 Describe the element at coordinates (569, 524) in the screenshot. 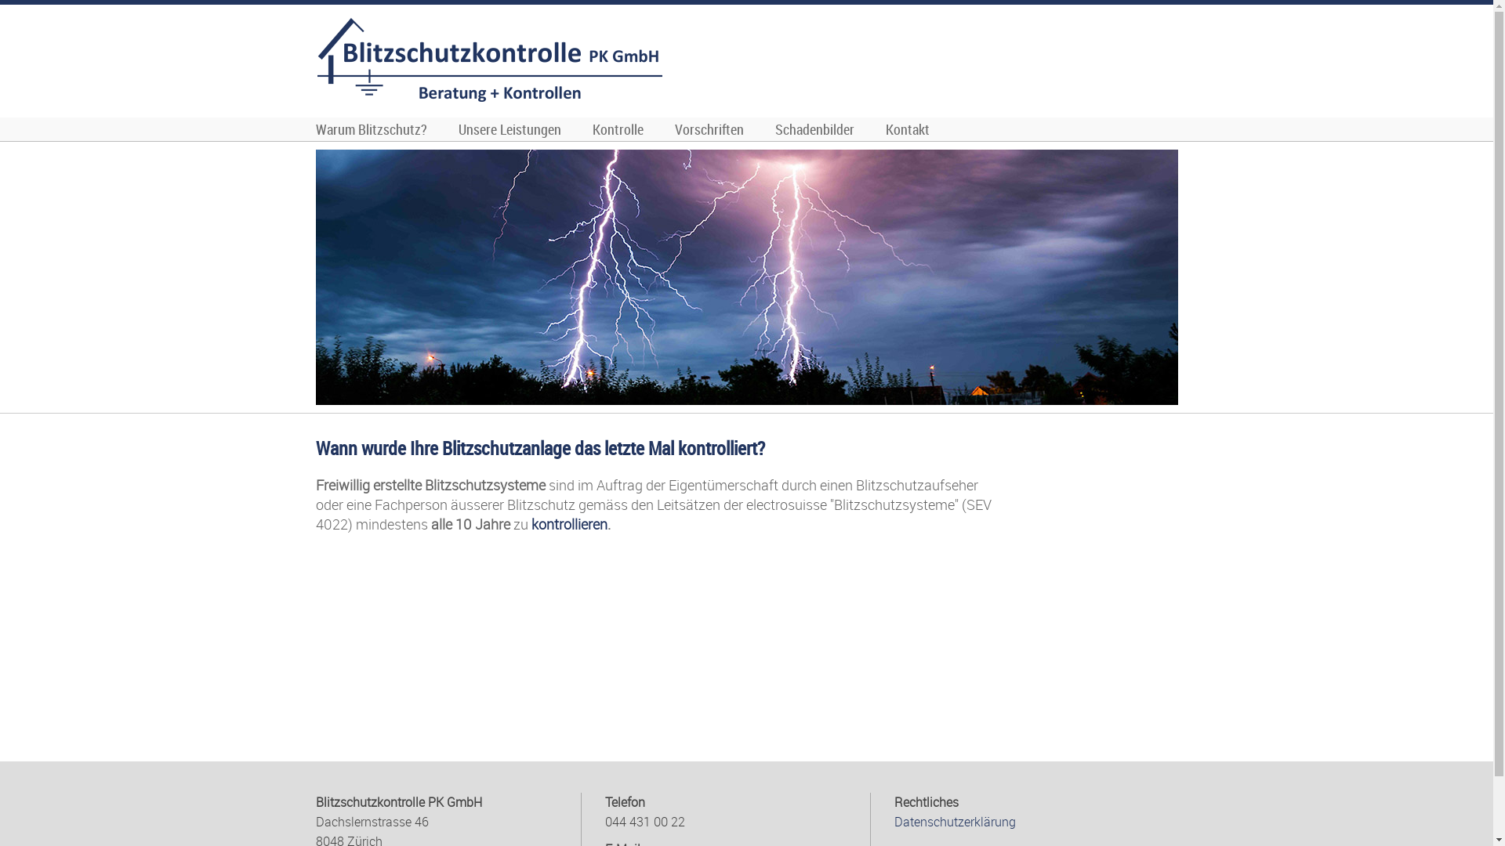

I see `kontrollieren` at that location.